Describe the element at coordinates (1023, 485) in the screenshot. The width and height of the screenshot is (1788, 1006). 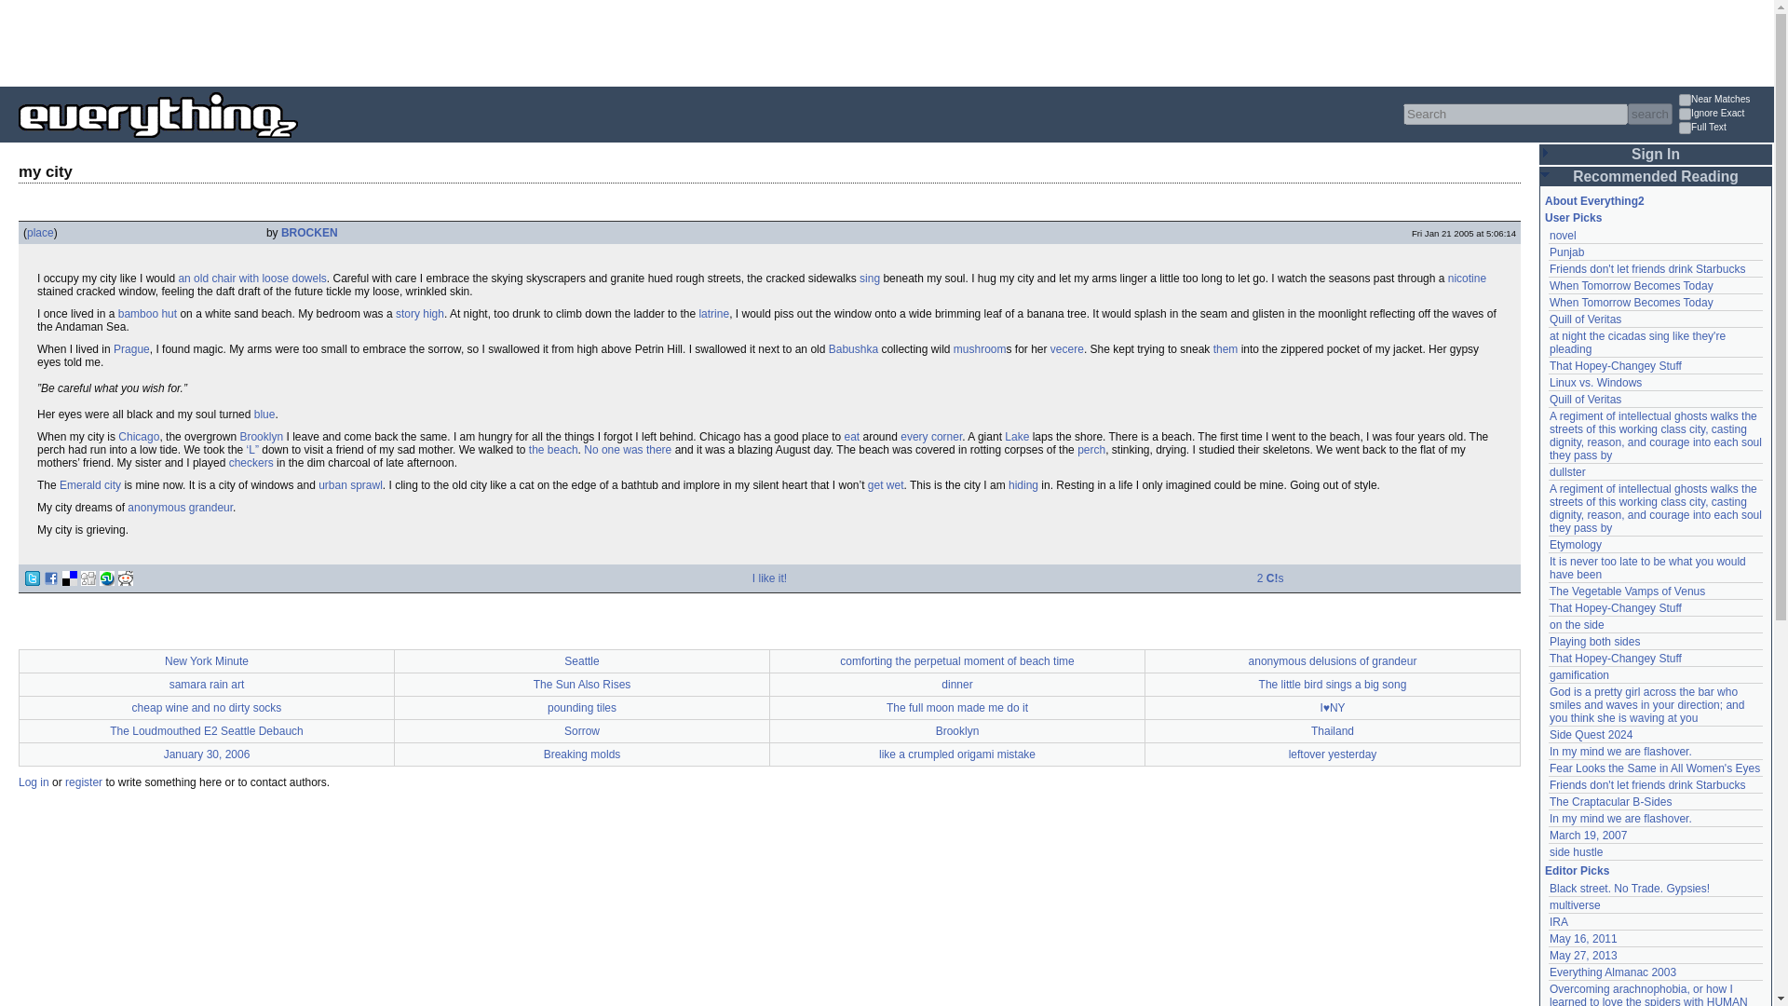
I see `hiding` at that location.